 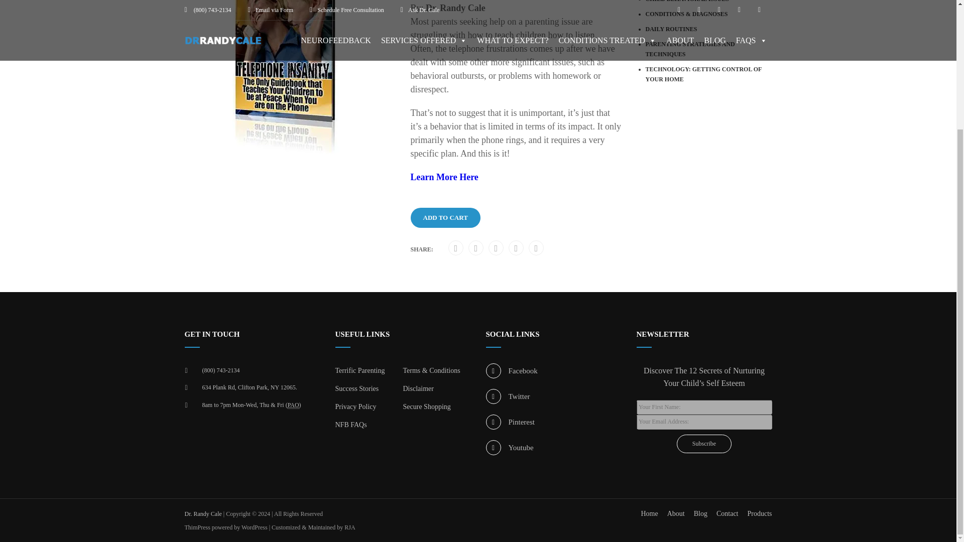 What do you see at coordinates (293, 404) in the screenshot?
I see `Phone Appointments Only` at bounding box center [293, 404].